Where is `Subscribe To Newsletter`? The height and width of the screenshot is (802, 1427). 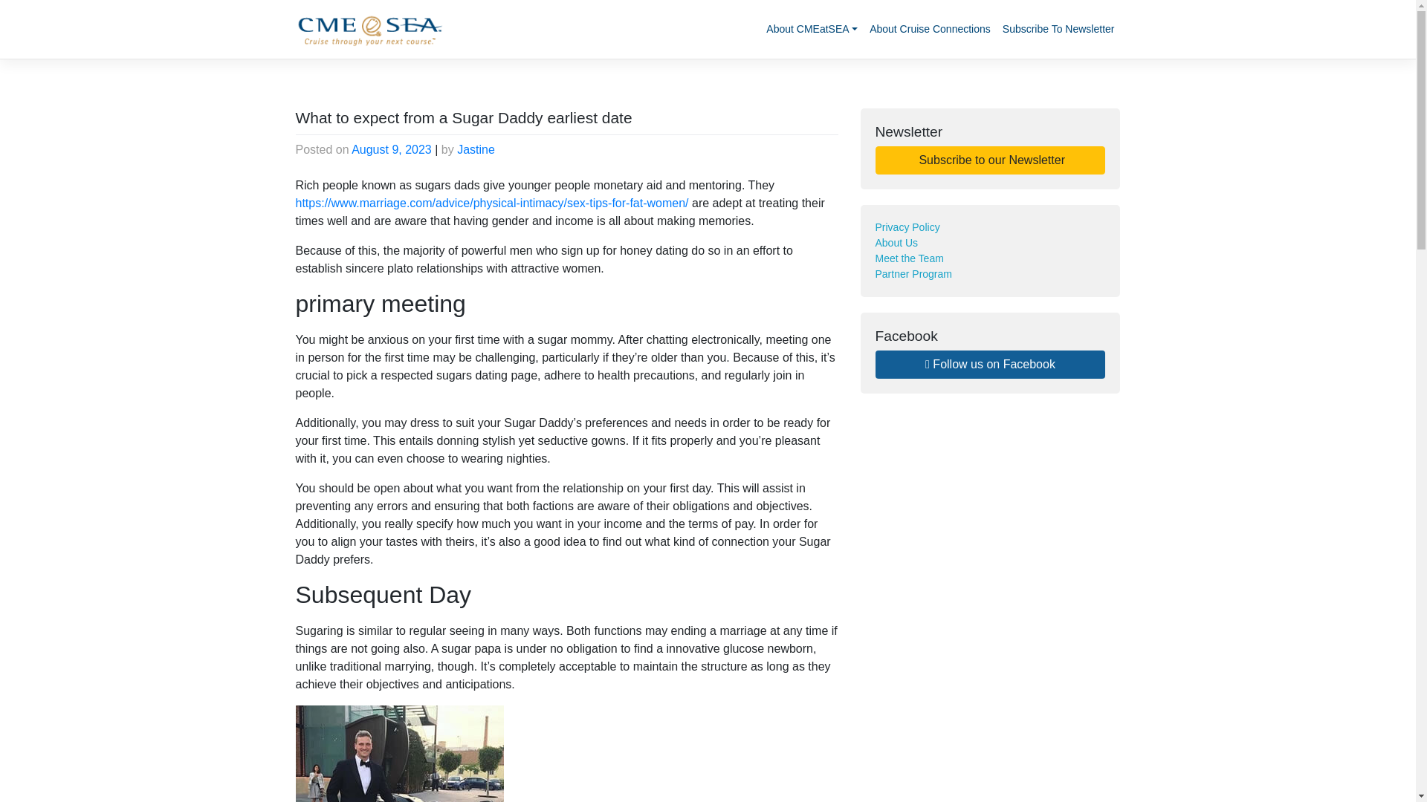
Subscribe To Newsletter is located at coordinates (1058, 29).